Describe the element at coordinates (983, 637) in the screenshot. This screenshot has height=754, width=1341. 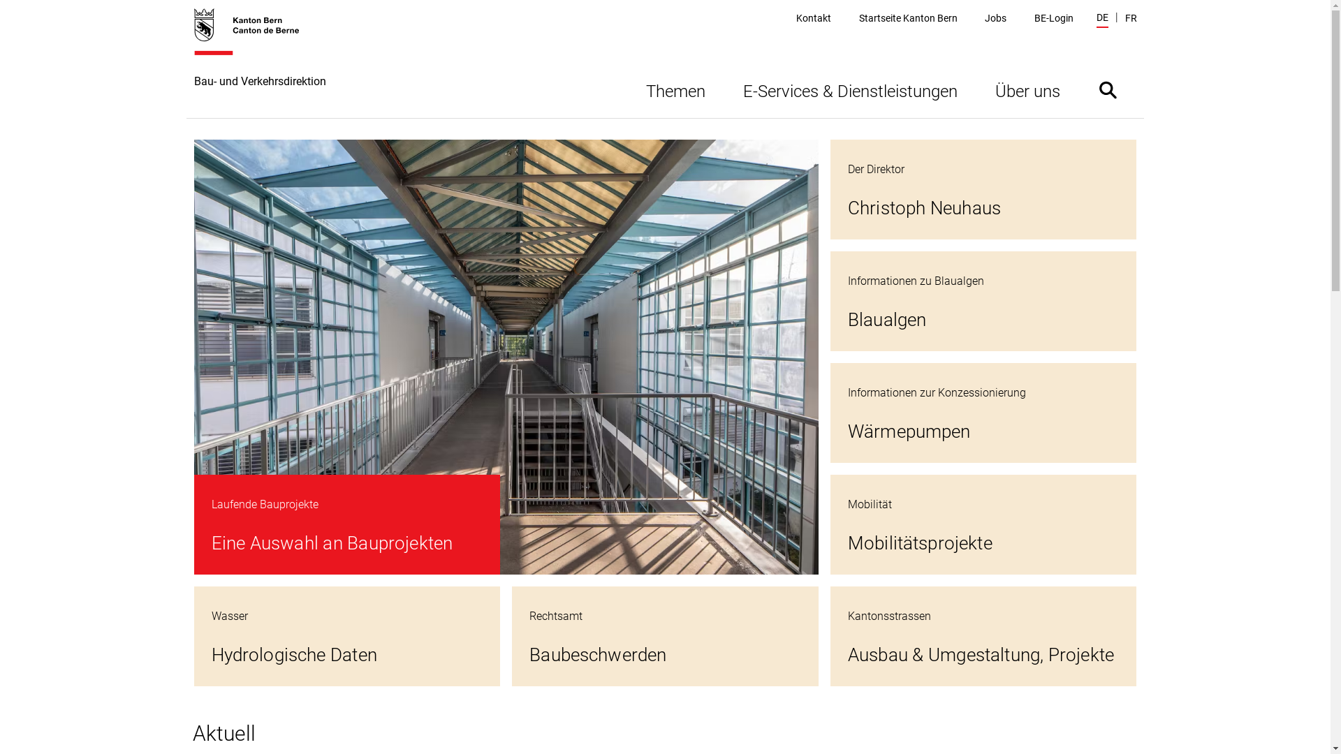
I see `Ausbau & Umgestaltung, Projekte
Kantonsstrassen` at that location.